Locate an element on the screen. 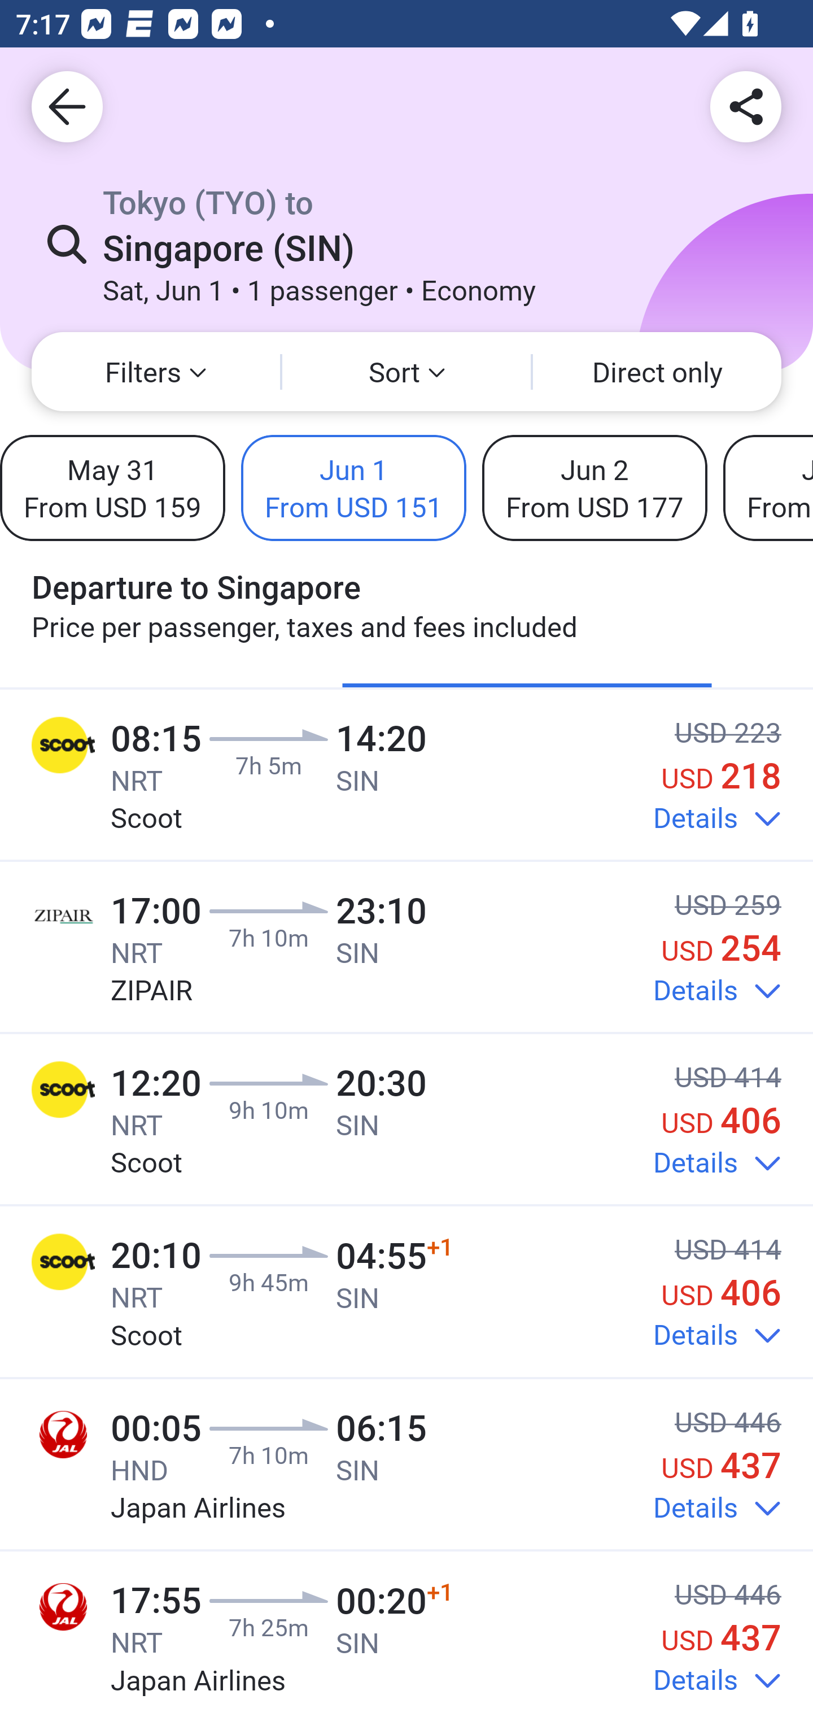 The image size is (813, 1717). Sort is located at coordinates (406, 372).